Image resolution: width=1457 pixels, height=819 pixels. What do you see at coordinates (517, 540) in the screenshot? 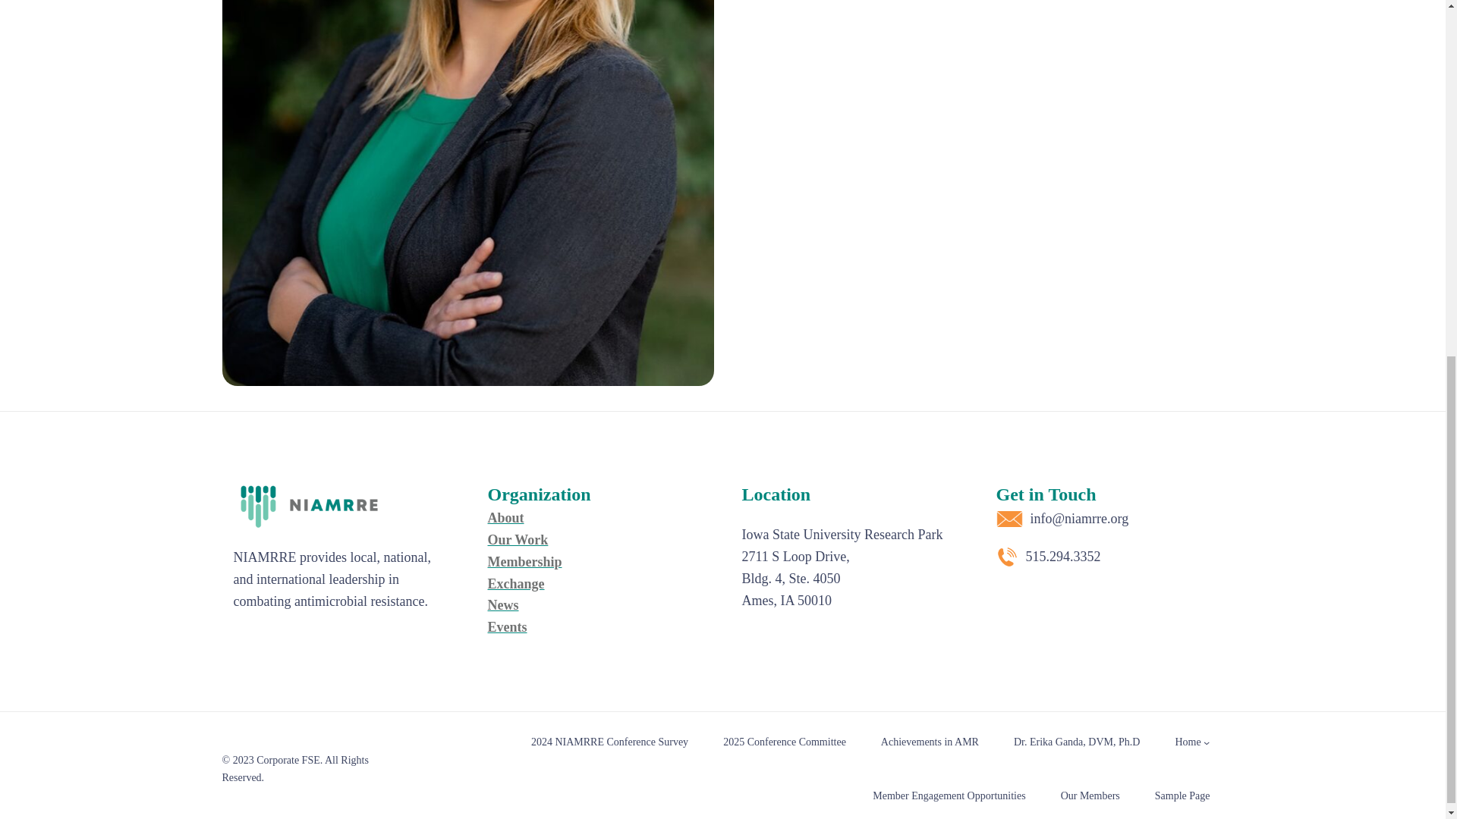
I see `Our Work` at bounding box center [517, 540].